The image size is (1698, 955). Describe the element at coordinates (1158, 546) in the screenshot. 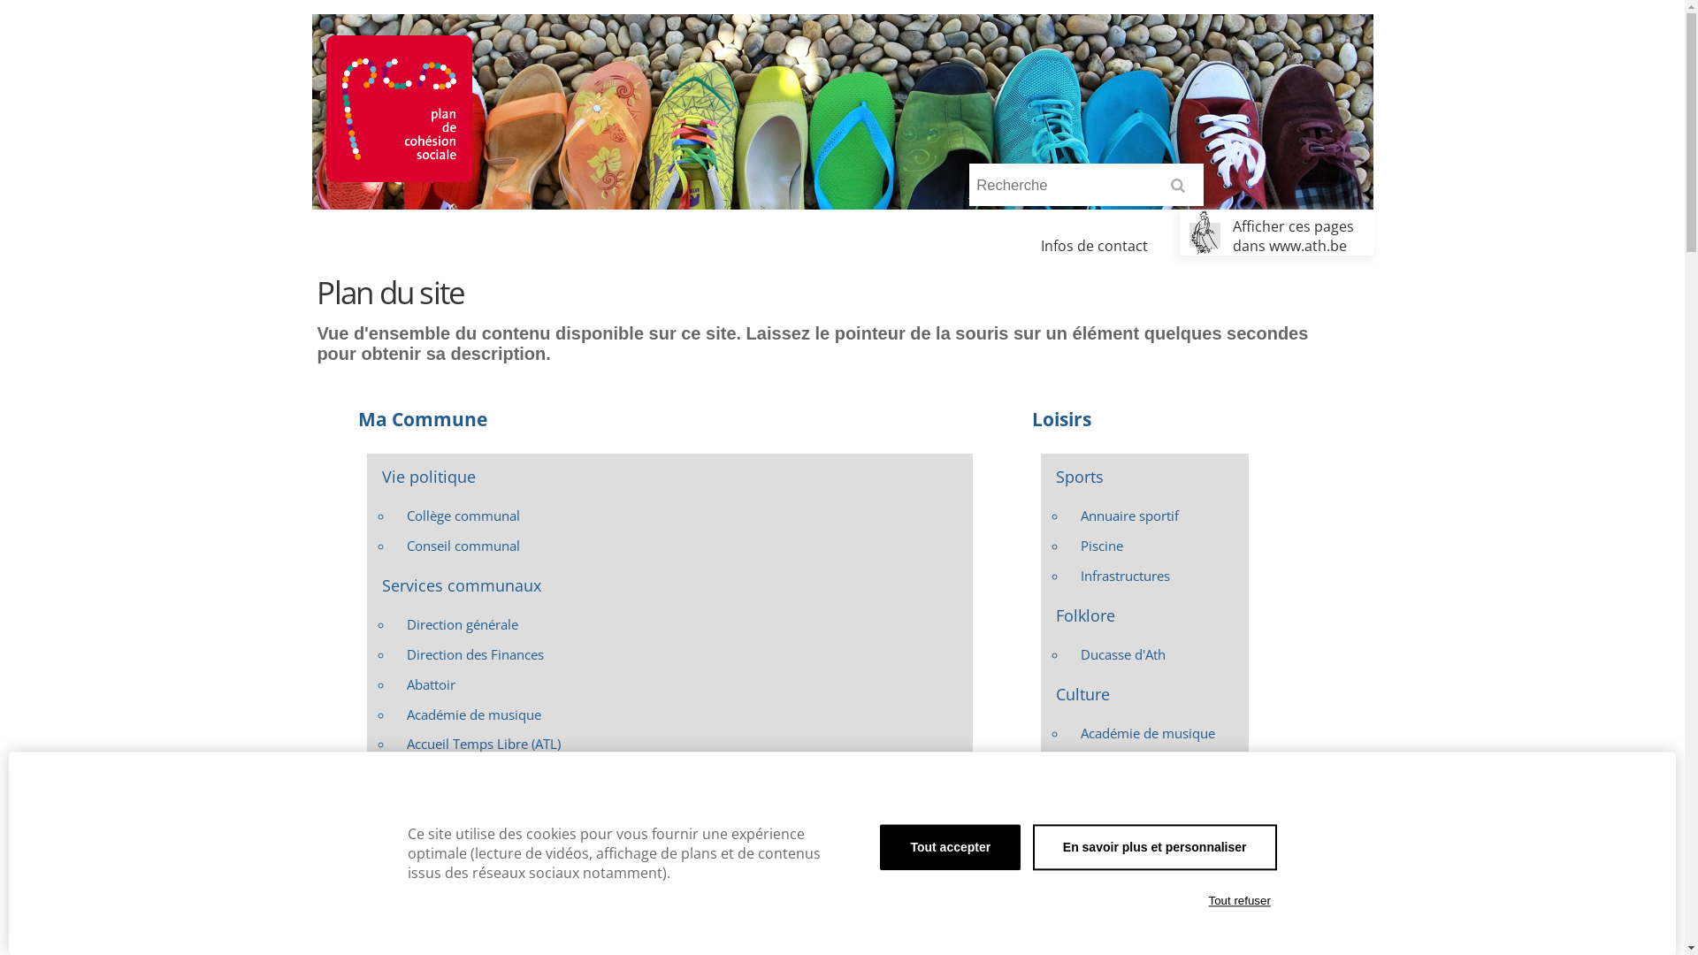

I see `Piscine` at that location.